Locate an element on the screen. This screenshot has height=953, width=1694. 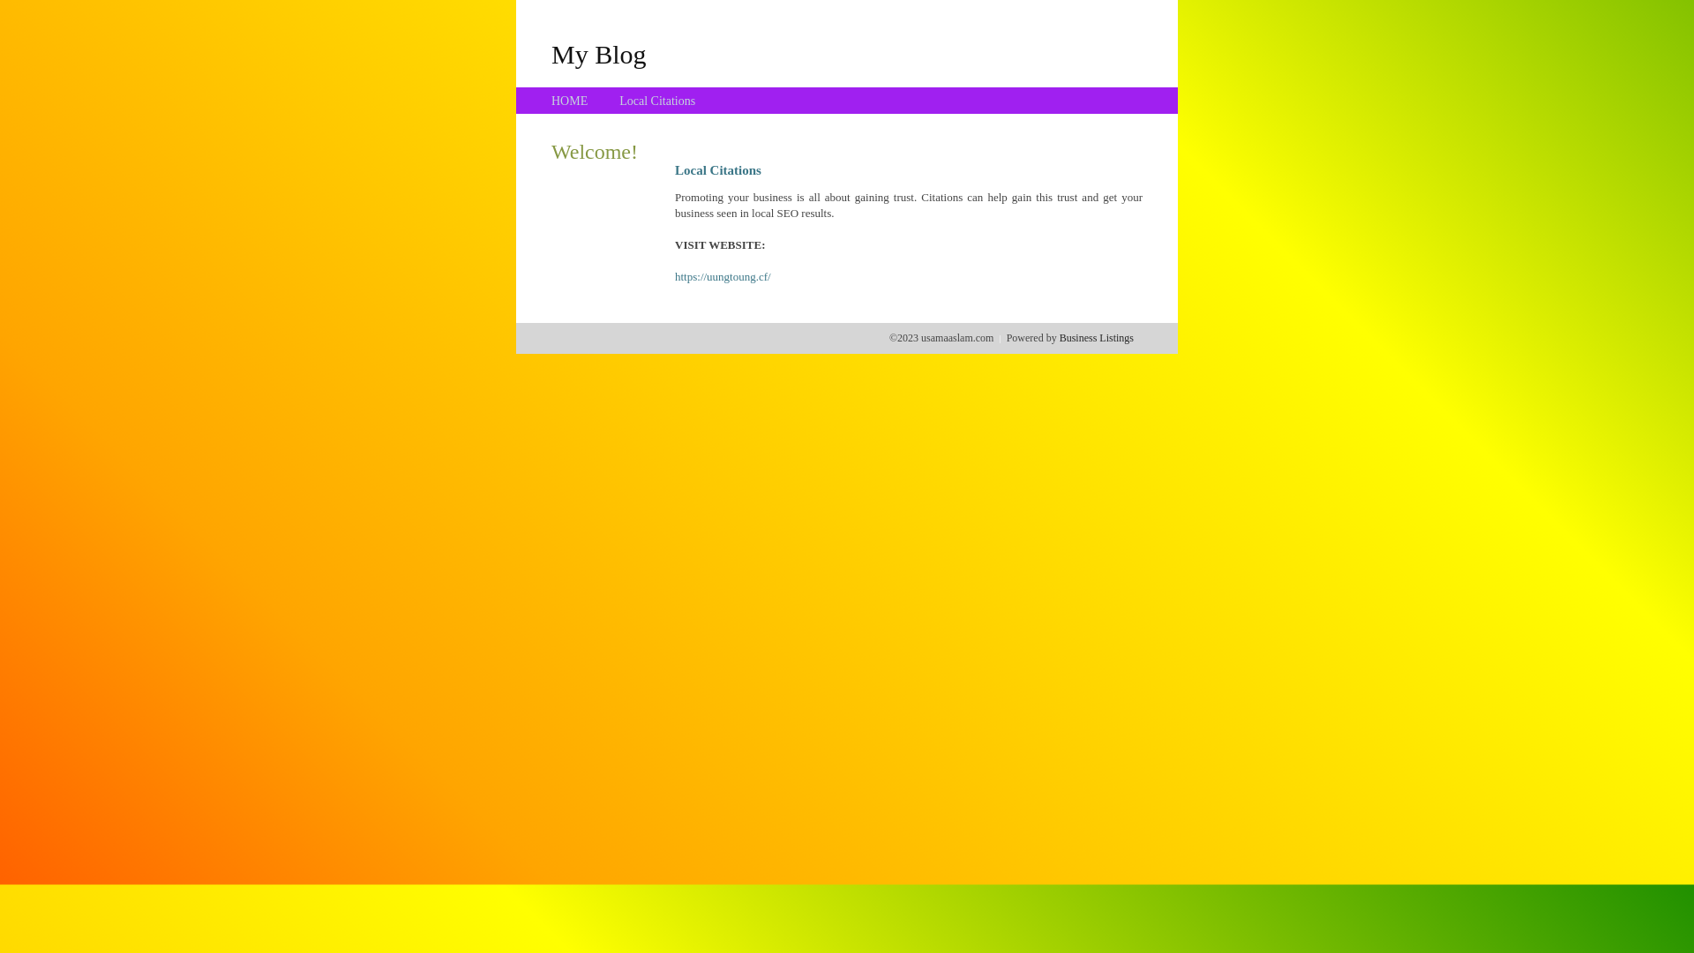
Local Citations is located at coordinates (657, 101).